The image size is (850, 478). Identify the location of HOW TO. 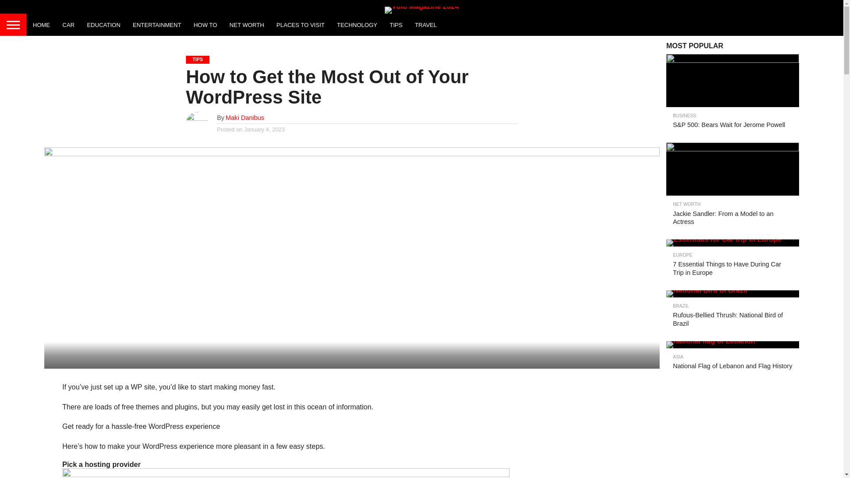
(205, 25).